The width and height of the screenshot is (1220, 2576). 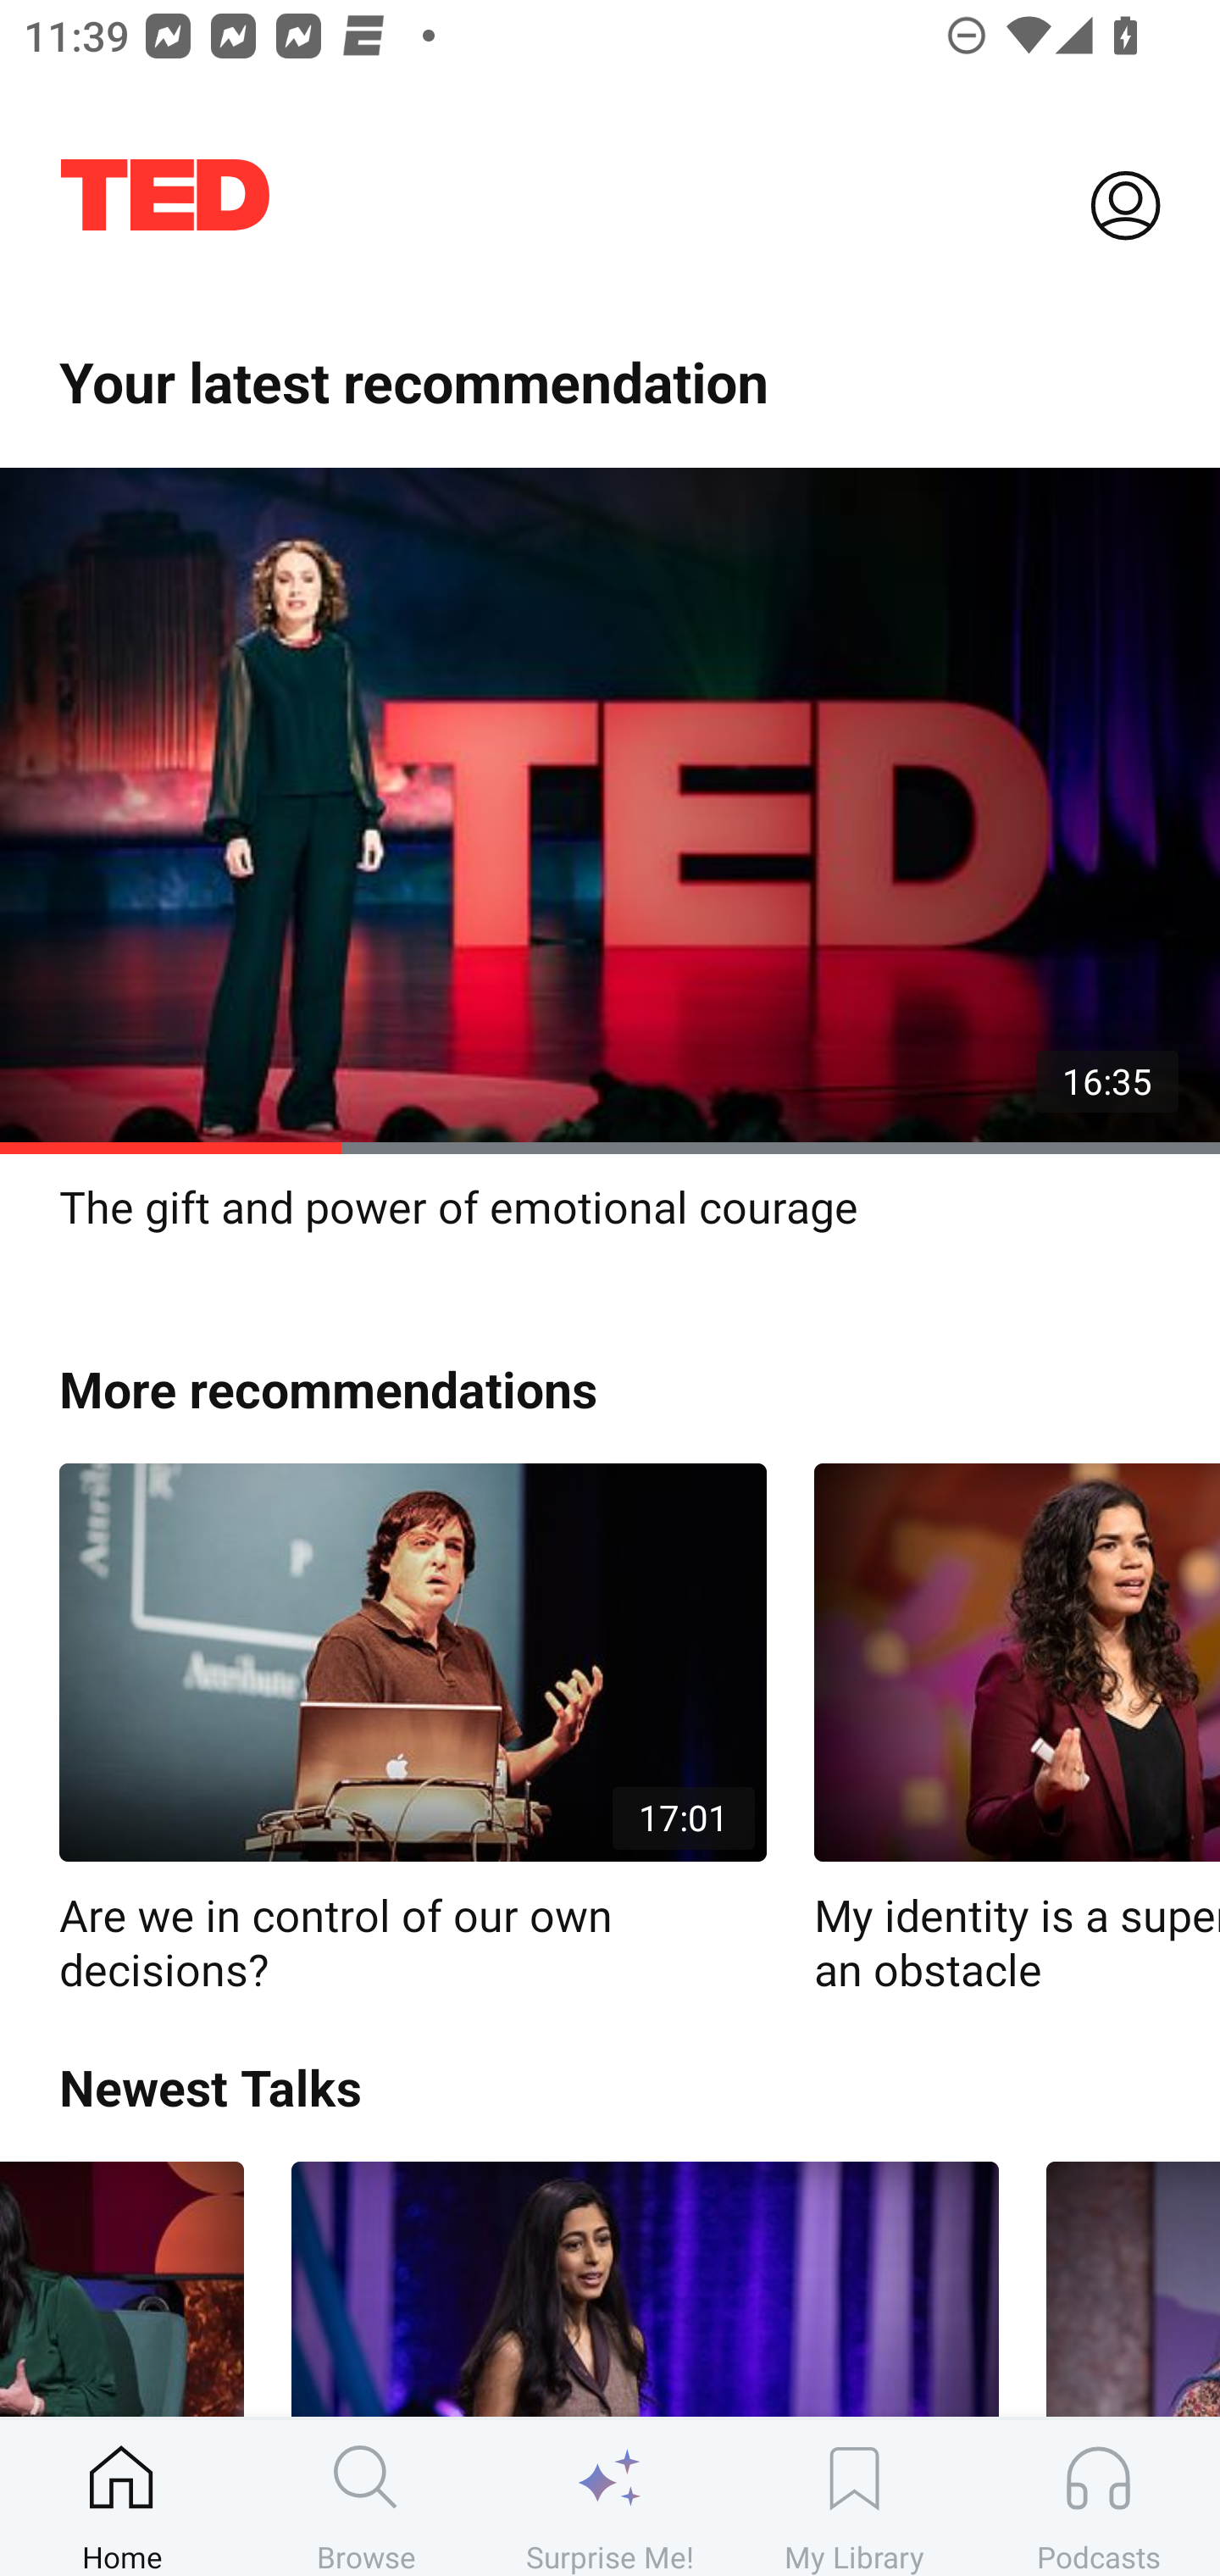 I want to click on My identity is a superpower -- not an obstacle, so click(x=1017, y=1730).